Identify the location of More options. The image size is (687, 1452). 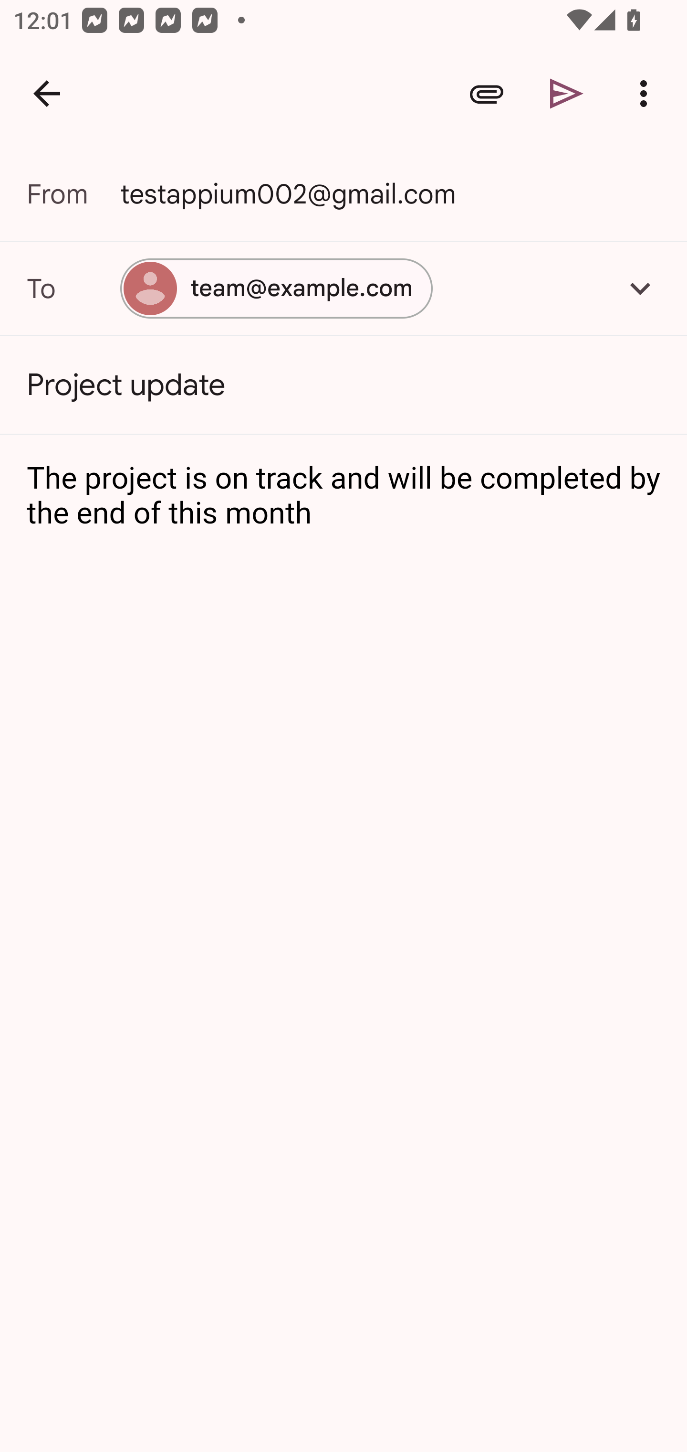
(647, 94).